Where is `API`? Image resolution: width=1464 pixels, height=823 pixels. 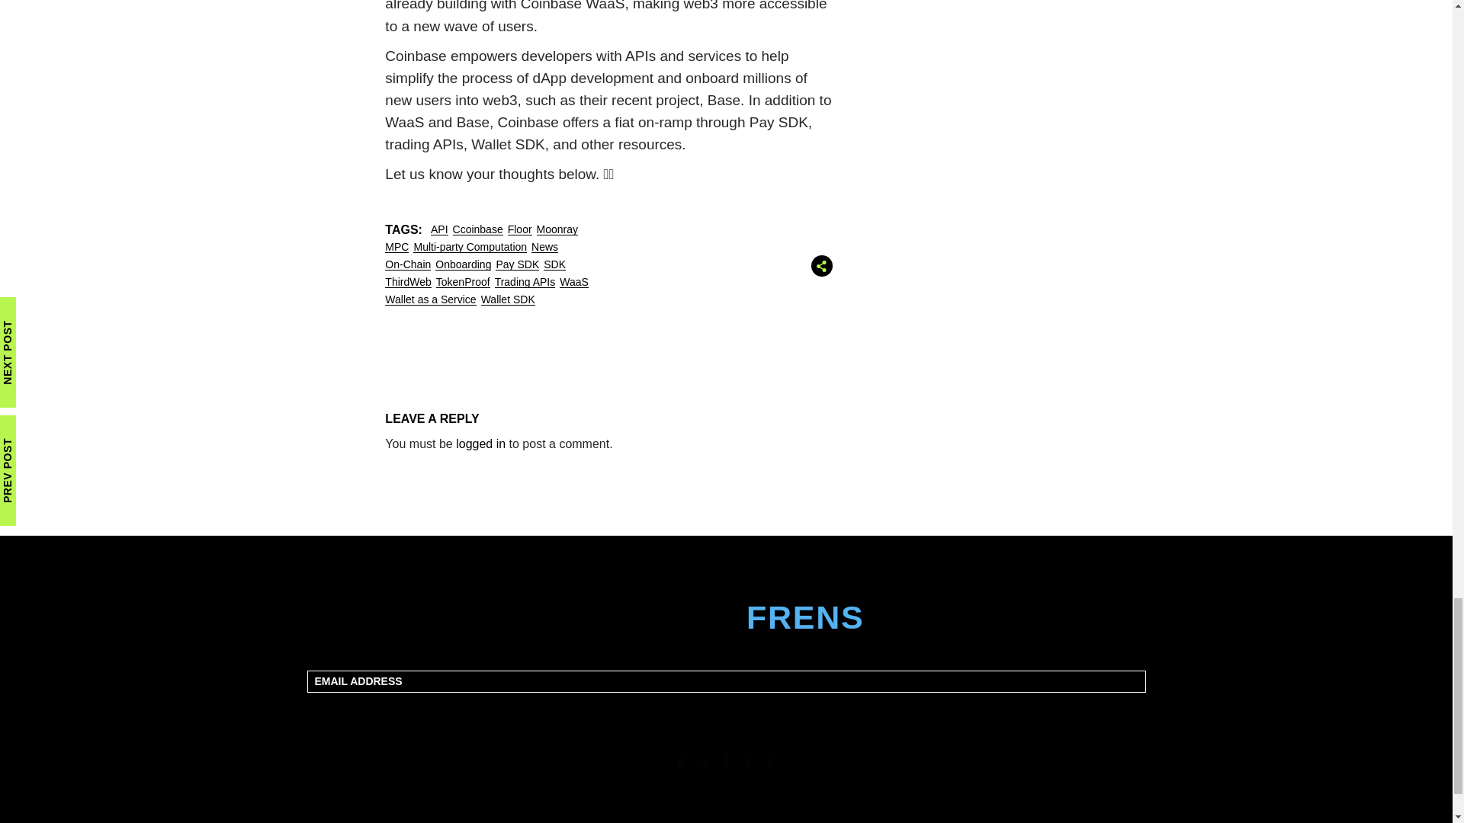
API is located at coordinates (439, 229).